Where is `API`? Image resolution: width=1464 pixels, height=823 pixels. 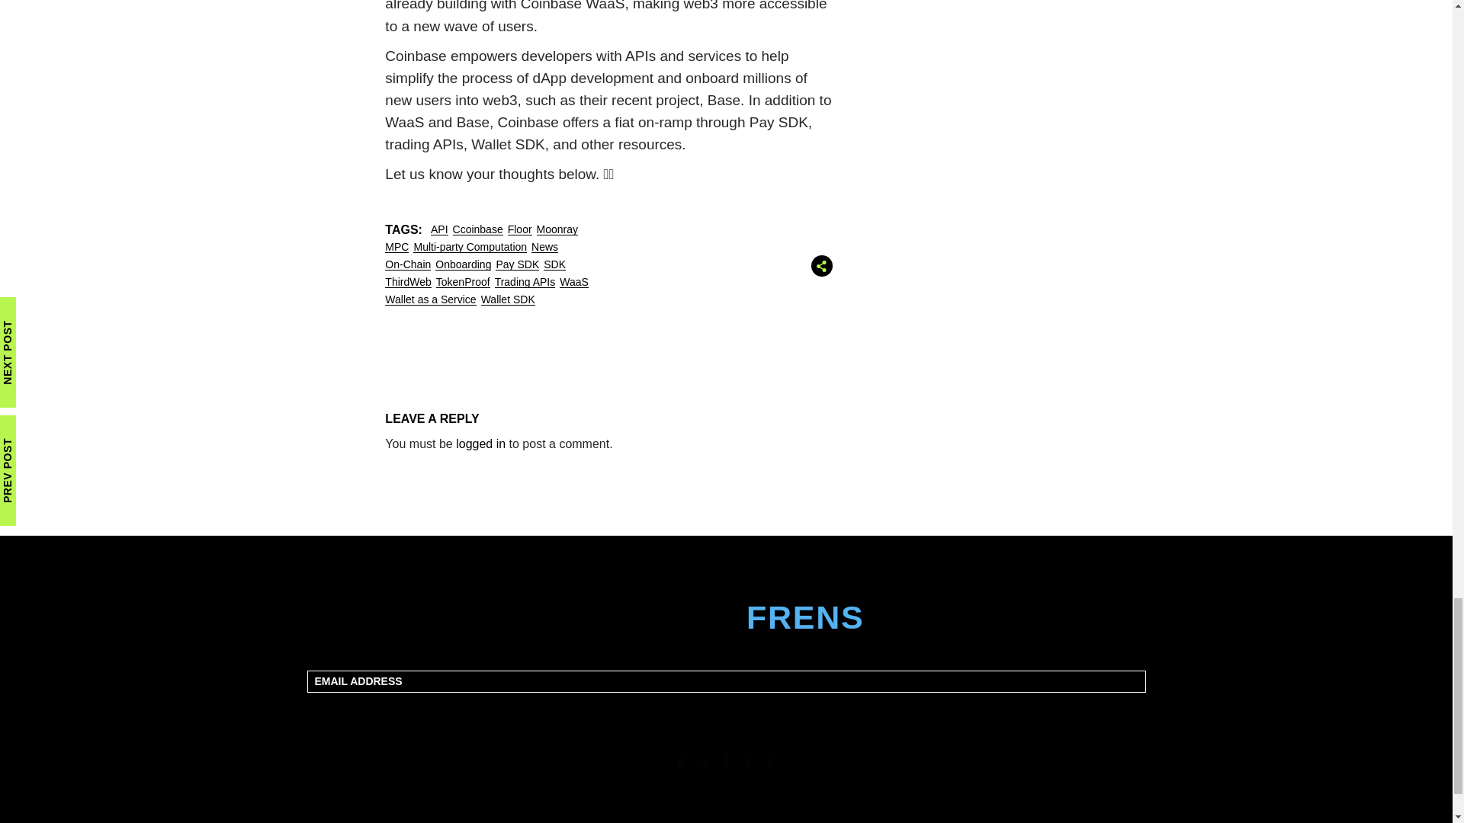
API is located at coordinates (439, 229).